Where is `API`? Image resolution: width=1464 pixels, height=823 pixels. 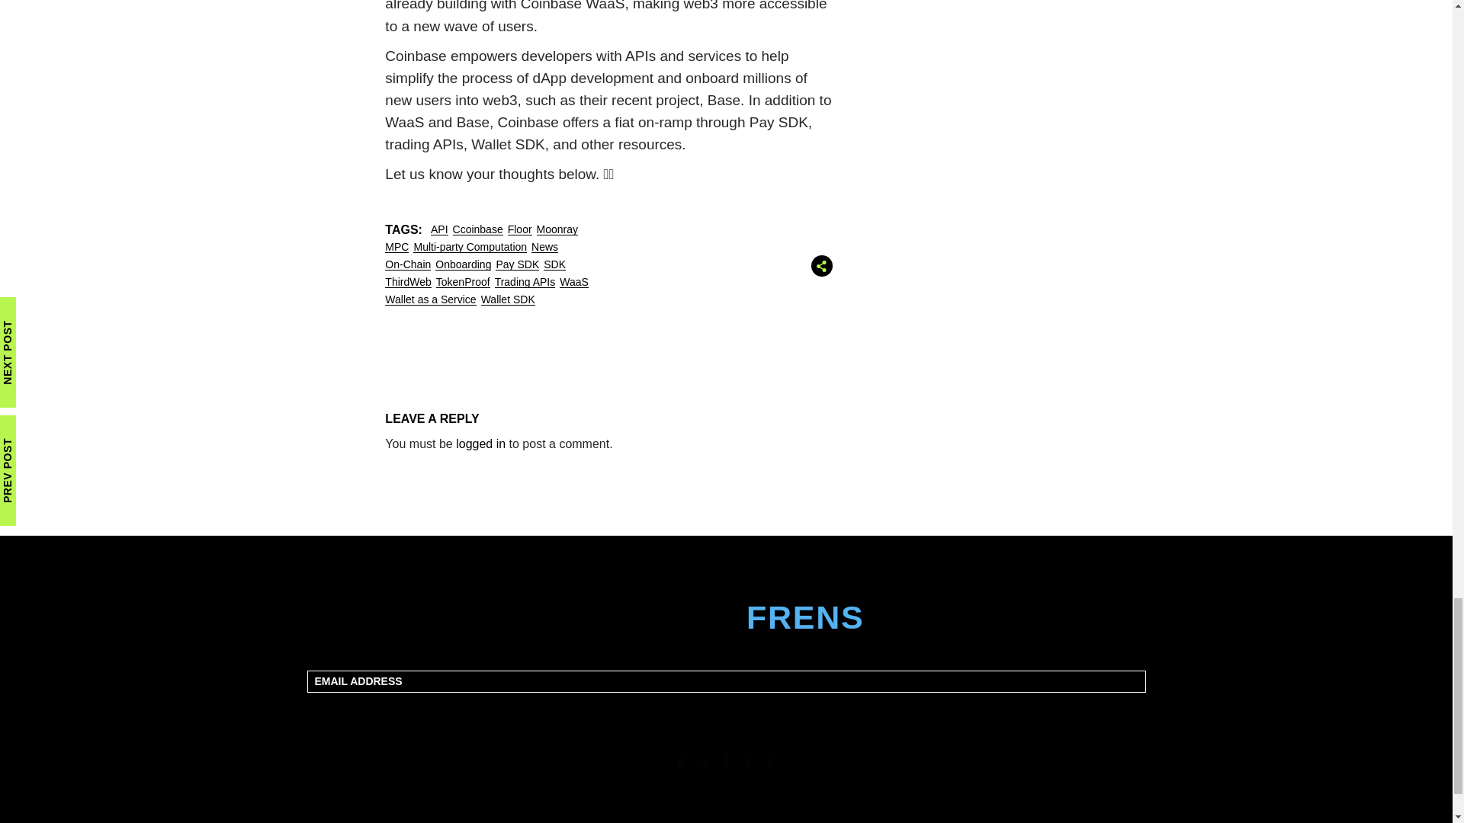
API is located at coordinates (439, 229).